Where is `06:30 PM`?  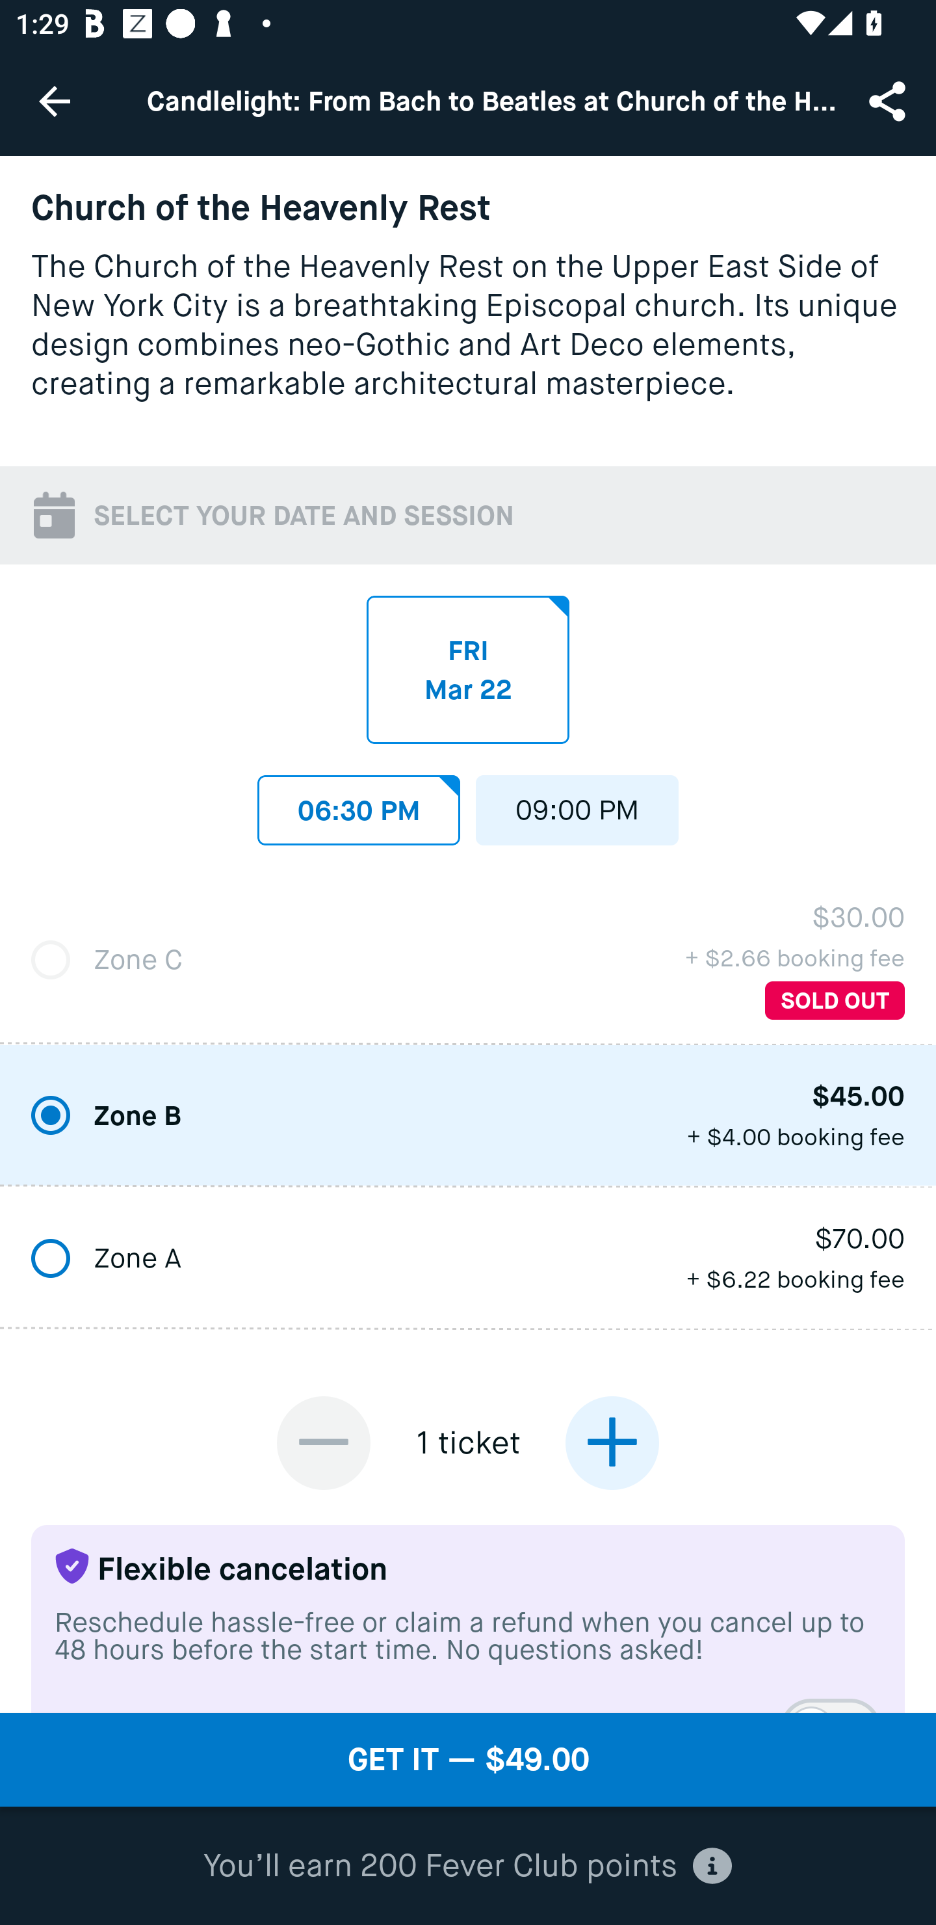
06:30 PM is located at coordinates (359, 804).